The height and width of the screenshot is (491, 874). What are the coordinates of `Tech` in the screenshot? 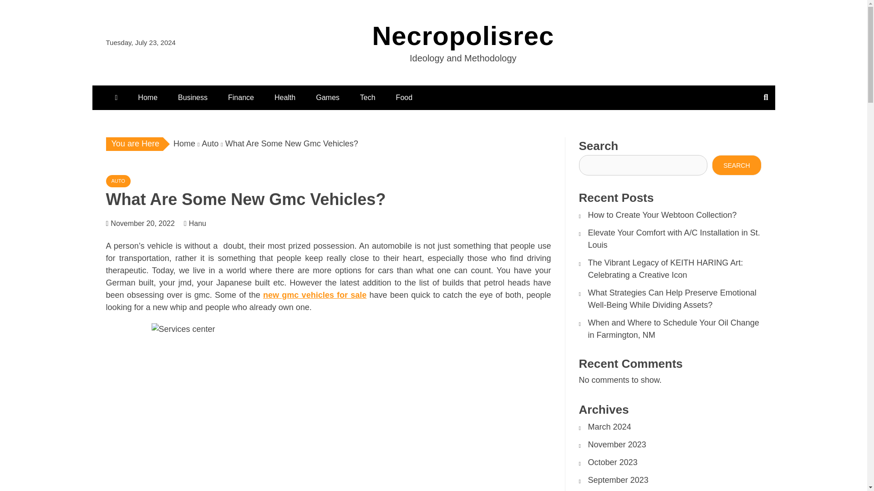 It's located at (368, 97).